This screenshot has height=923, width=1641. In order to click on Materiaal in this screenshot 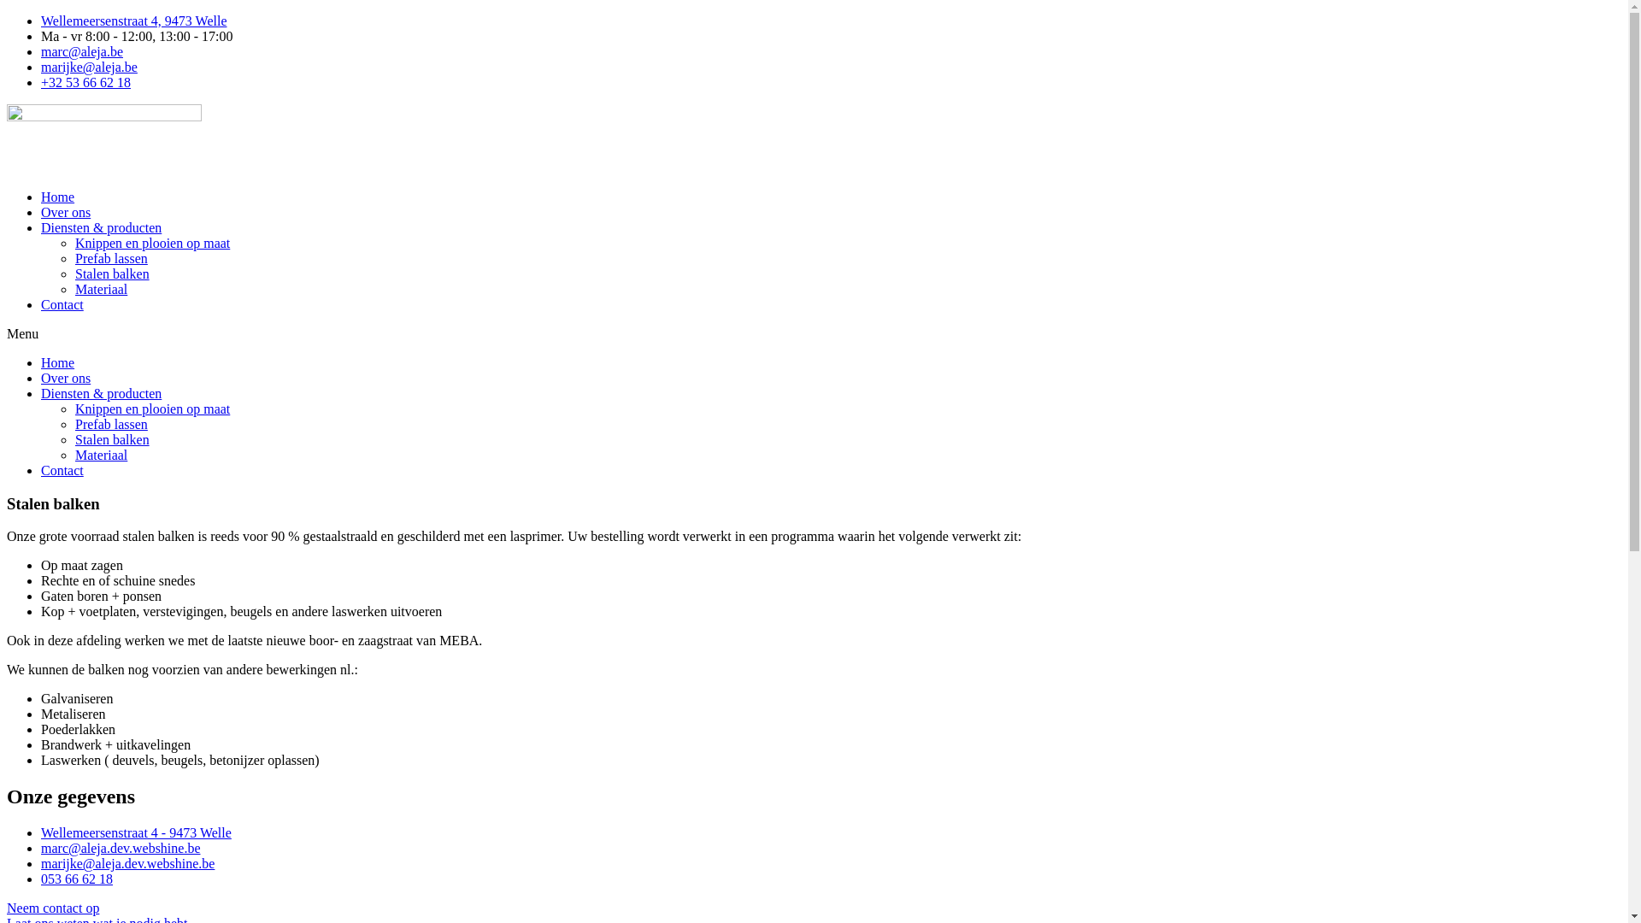, I will do `click(101, 289)`.